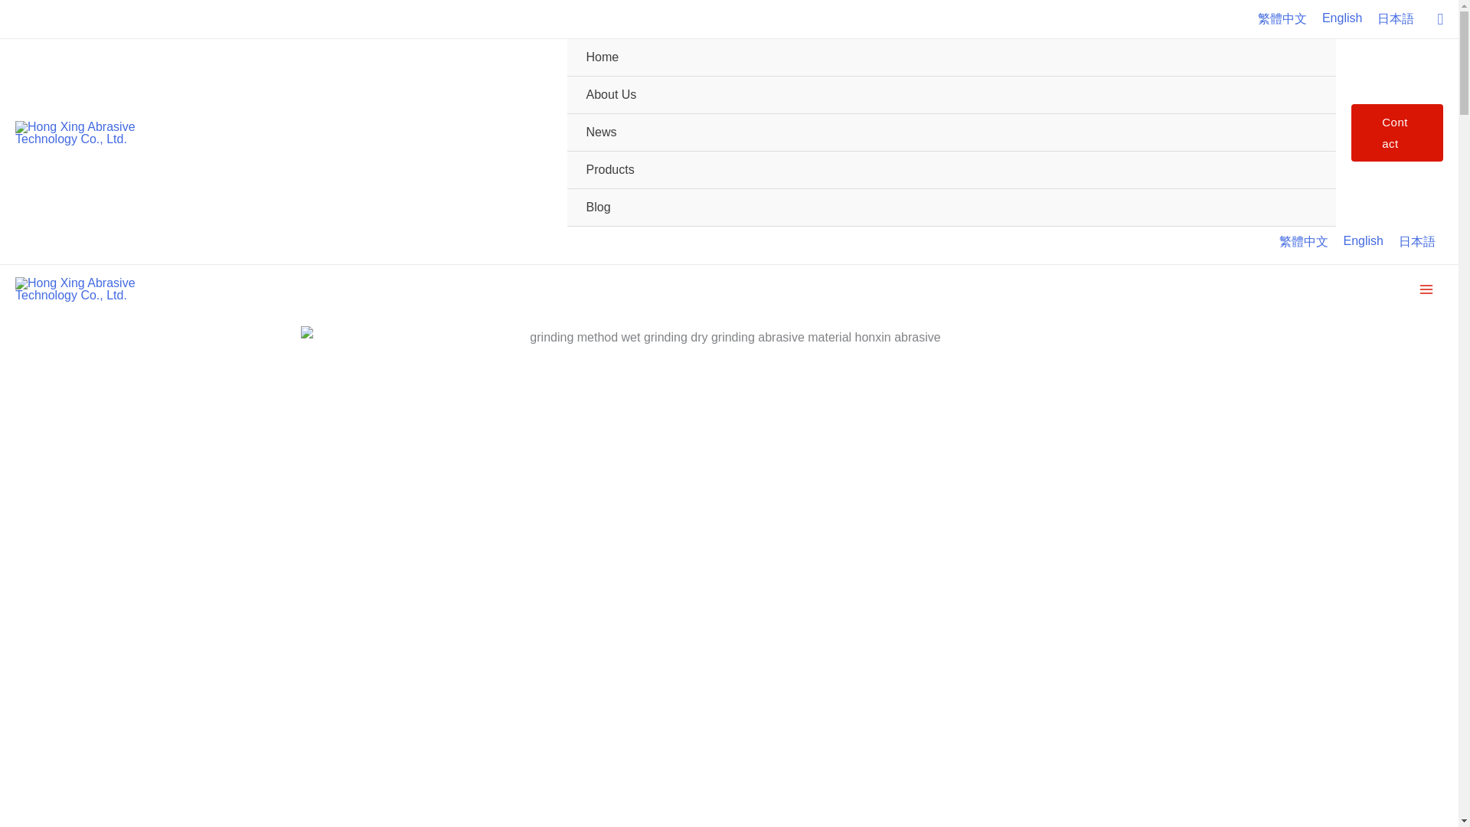  What do you see at coordinates (1341, 18) in the screenshot?
I see `English` at bounding box center [1341, 18].